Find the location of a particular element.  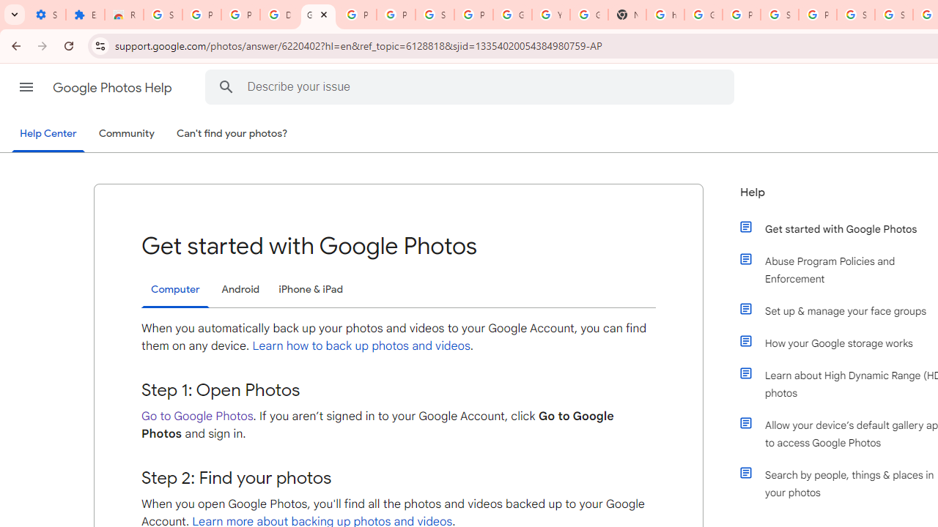

Reviews: Helix Fruit Jump Arcade Game is located at coordinates (124, 15).